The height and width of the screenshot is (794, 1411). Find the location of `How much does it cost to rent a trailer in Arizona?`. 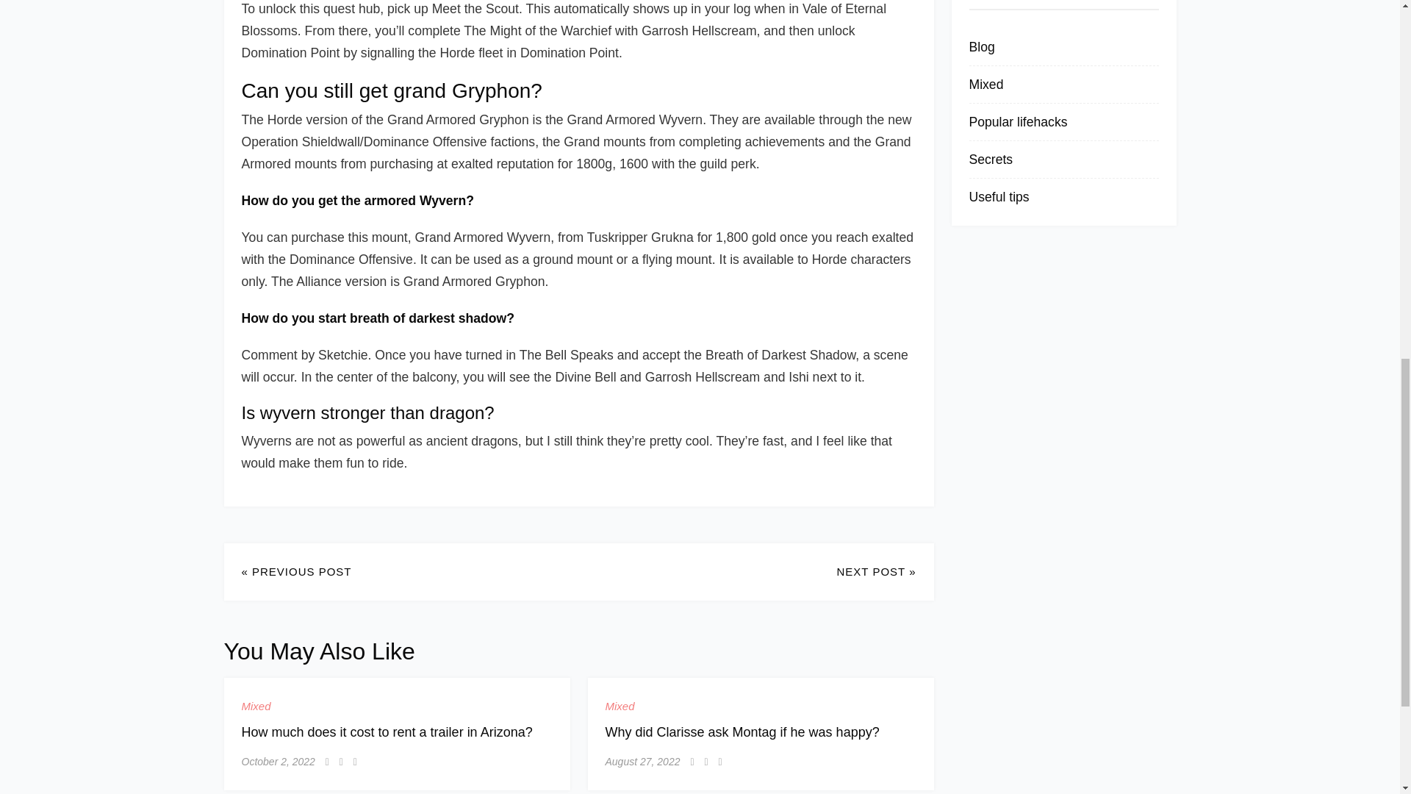

How much does it cost to rent a trailer in Arizona? is located at coordinates (387, 732).